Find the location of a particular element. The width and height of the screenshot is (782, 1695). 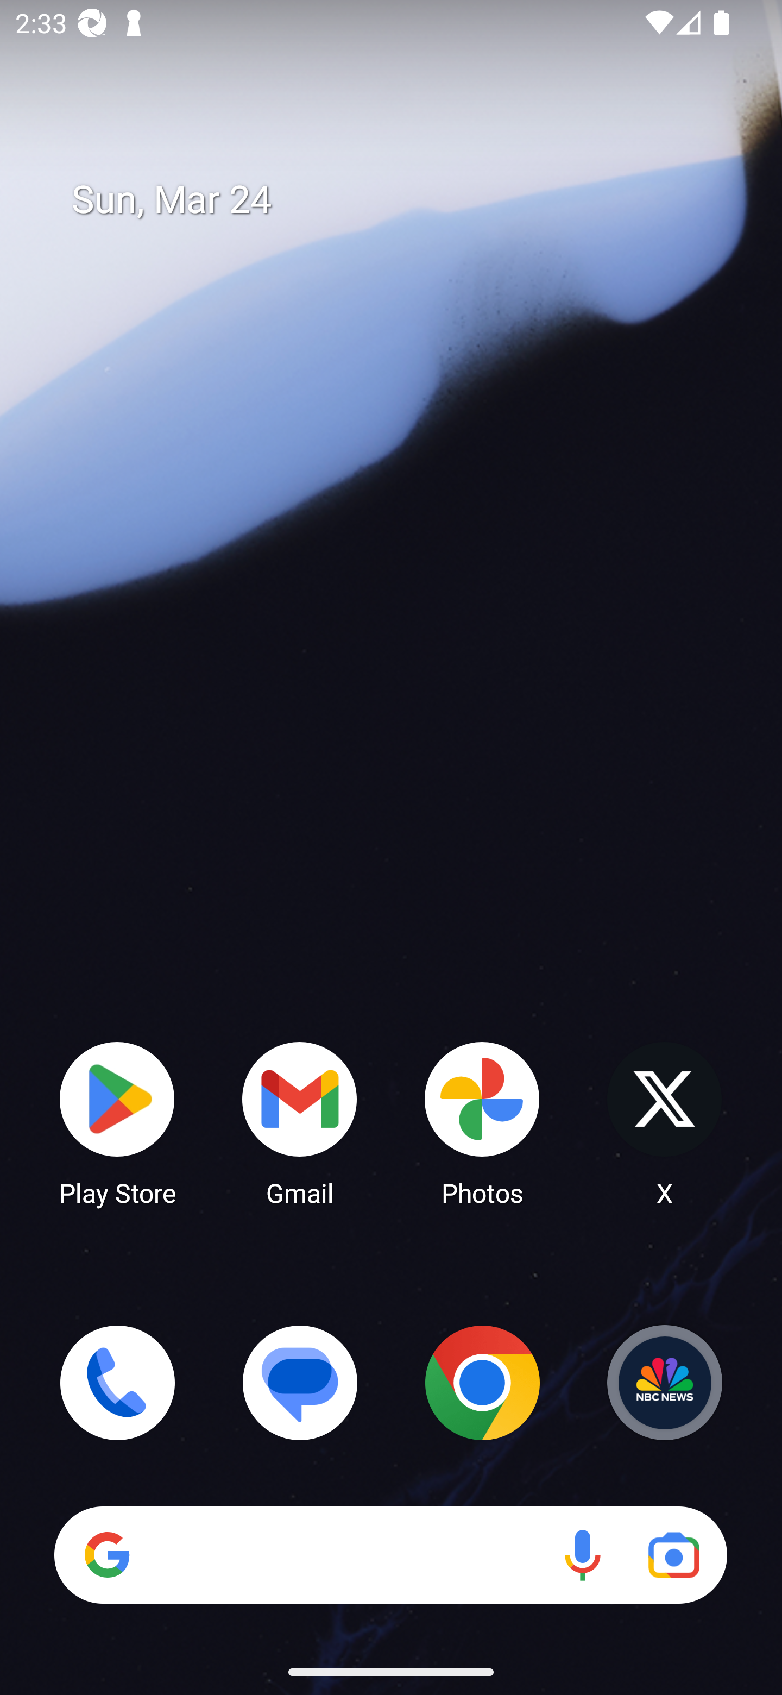

Messages is located at coordinates (300, 1383).